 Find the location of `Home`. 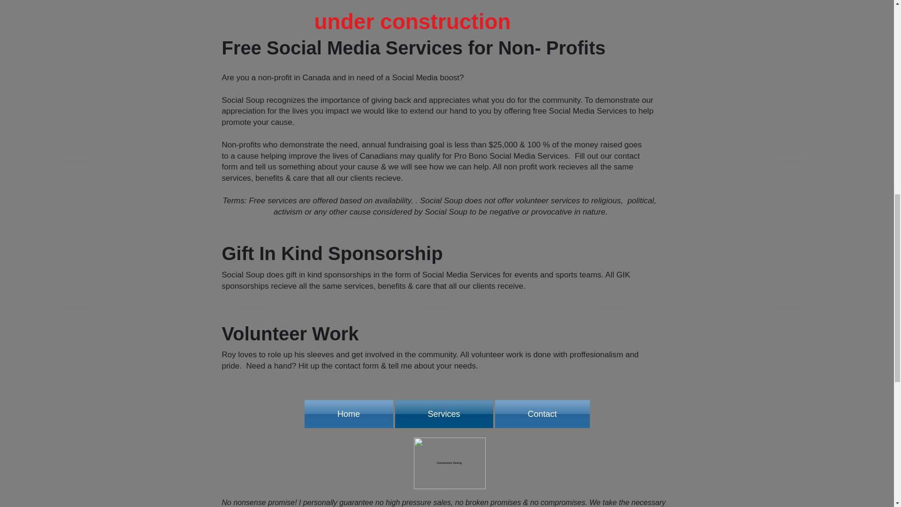

Home is located at coordinates (349, 414).